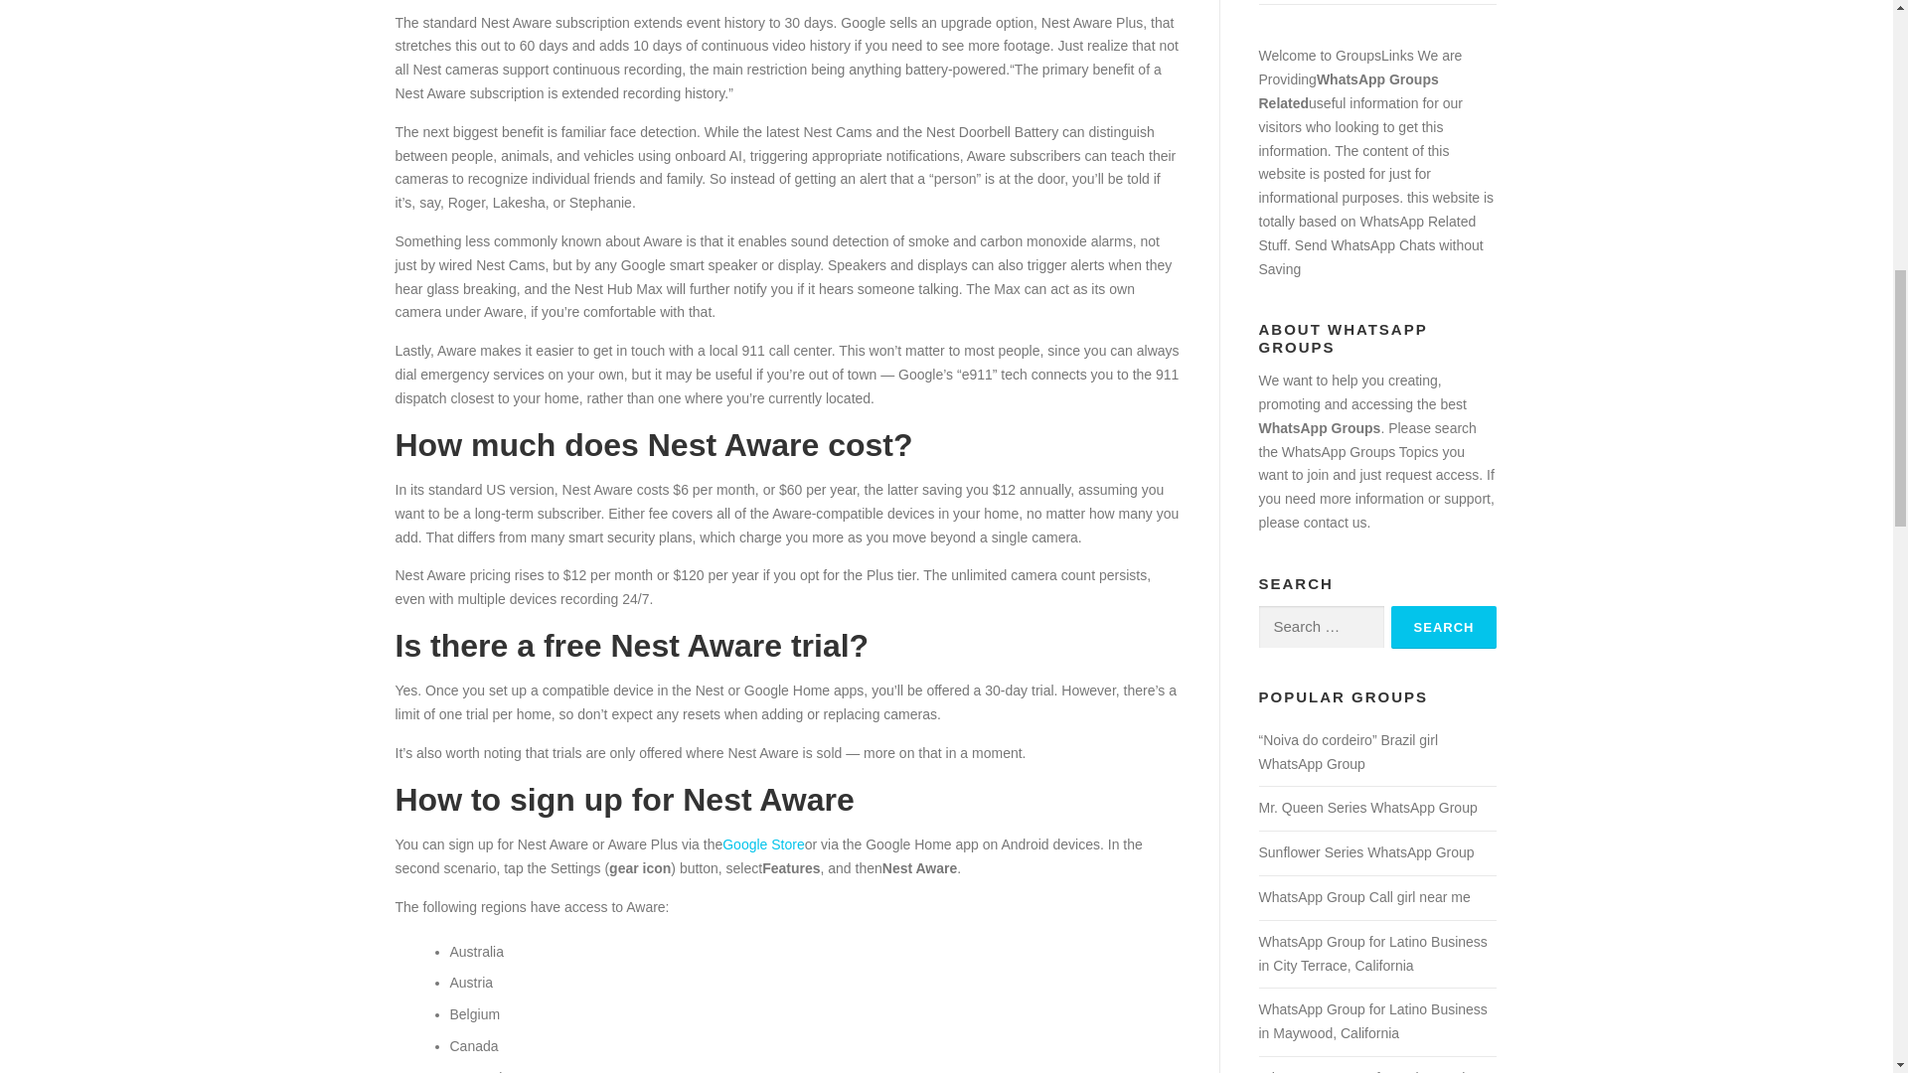  I want to click on Sunflower Series WhatsApp Group, so click(1365, 852).